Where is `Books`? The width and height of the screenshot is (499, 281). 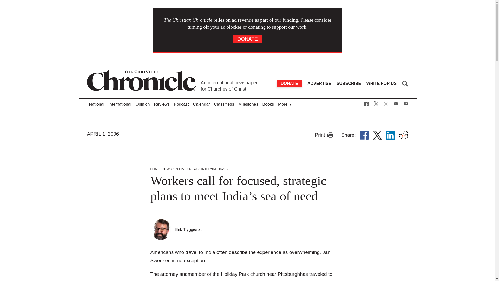
Books is located at coordinates (268, 105).